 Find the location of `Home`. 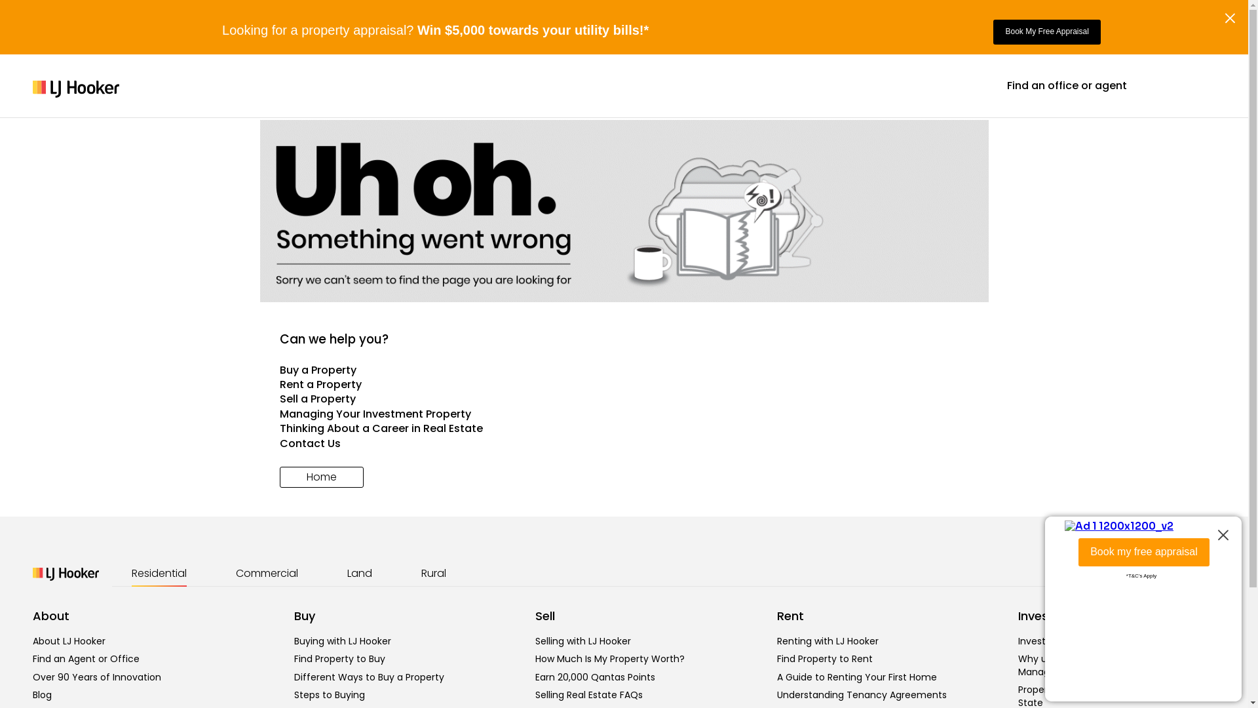

Home is located at coordinates (321, 477).